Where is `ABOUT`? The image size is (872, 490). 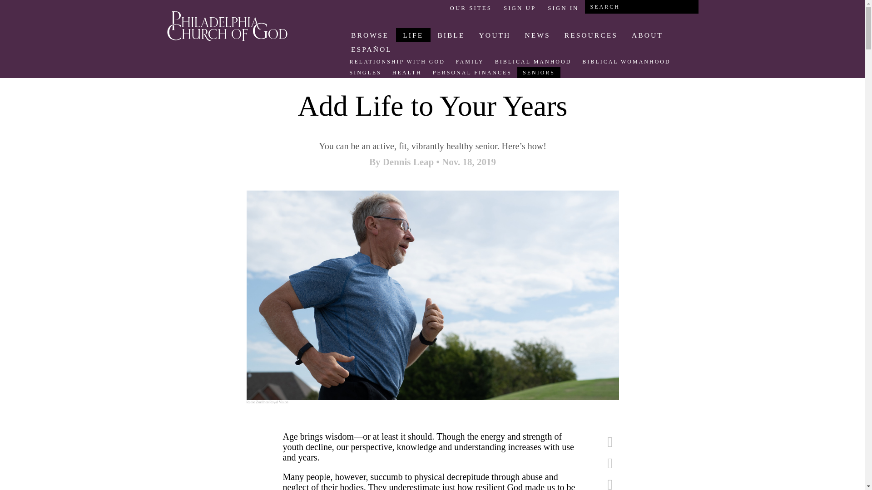 ABOUT is located at coordinates (647, 34).